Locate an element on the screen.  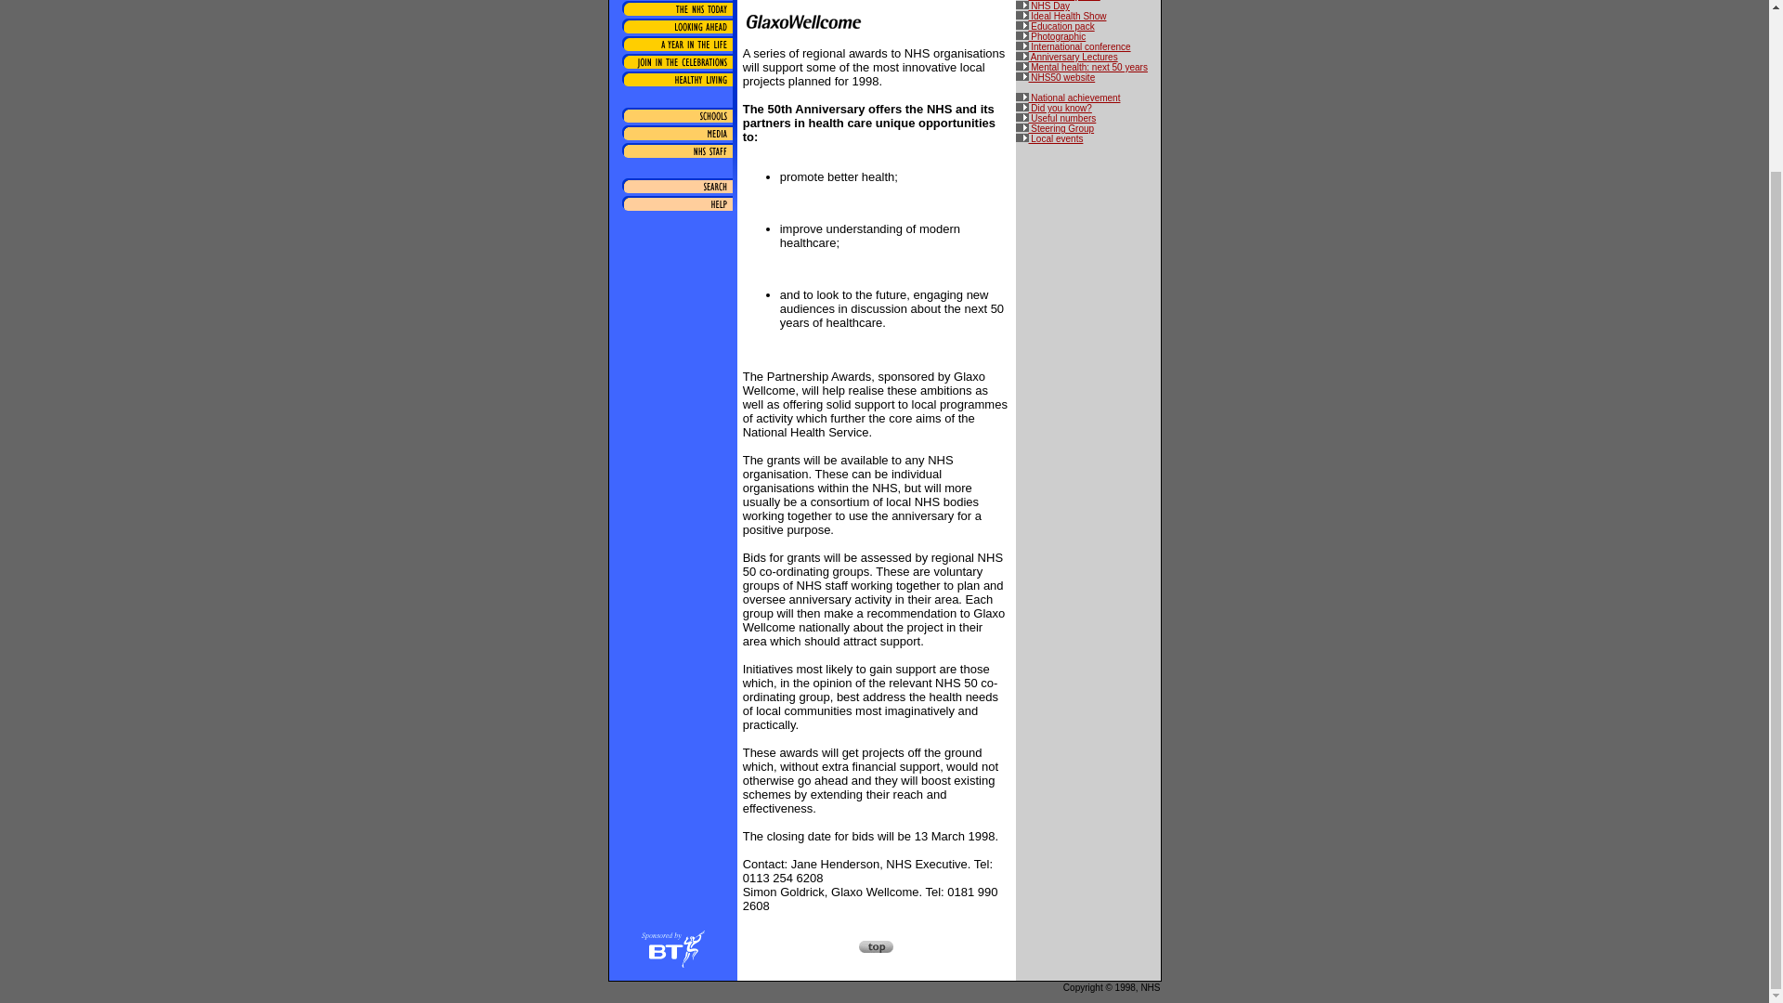
Photographic is located at coordinates (1051, 36).